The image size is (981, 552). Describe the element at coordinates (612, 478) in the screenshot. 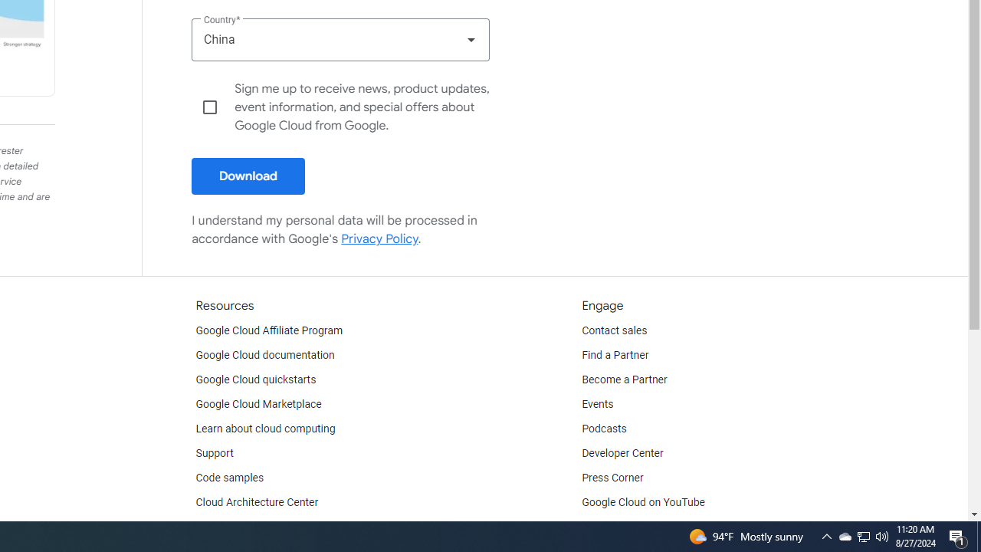

I see `Press Corner` at that location.